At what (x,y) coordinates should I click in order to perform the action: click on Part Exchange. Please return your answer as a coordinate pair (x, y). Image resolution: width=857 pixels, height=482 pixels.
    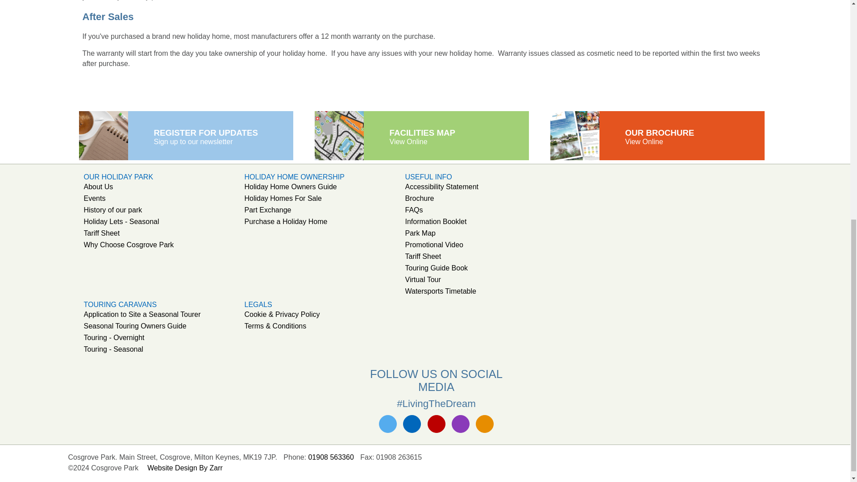
    Looking at the image, I should click on (268, 210).